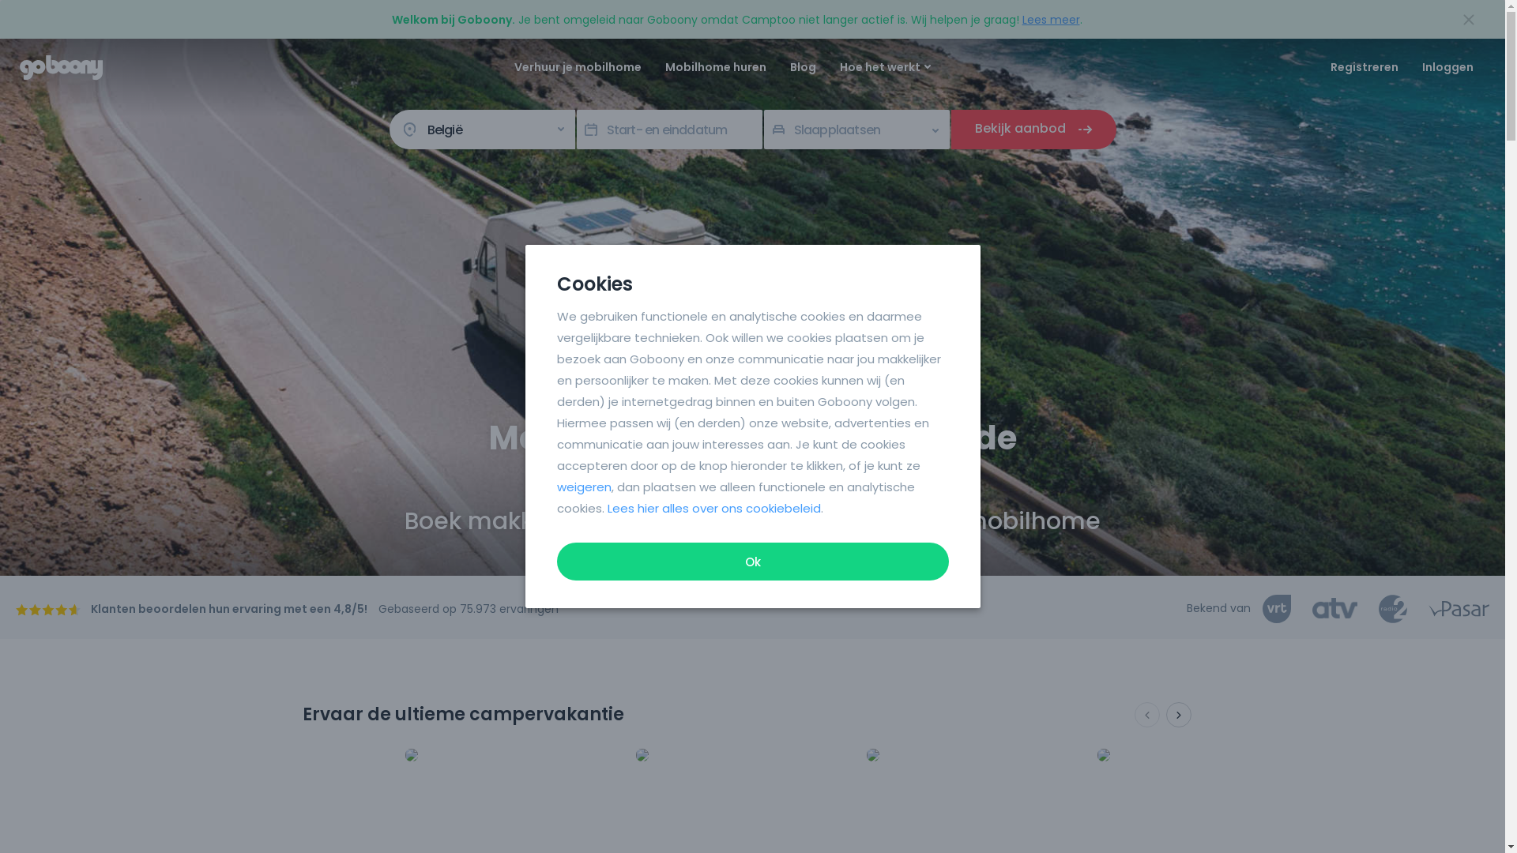 The image size is (1517, 853). I want to click on weigeren, so click(583, 487).